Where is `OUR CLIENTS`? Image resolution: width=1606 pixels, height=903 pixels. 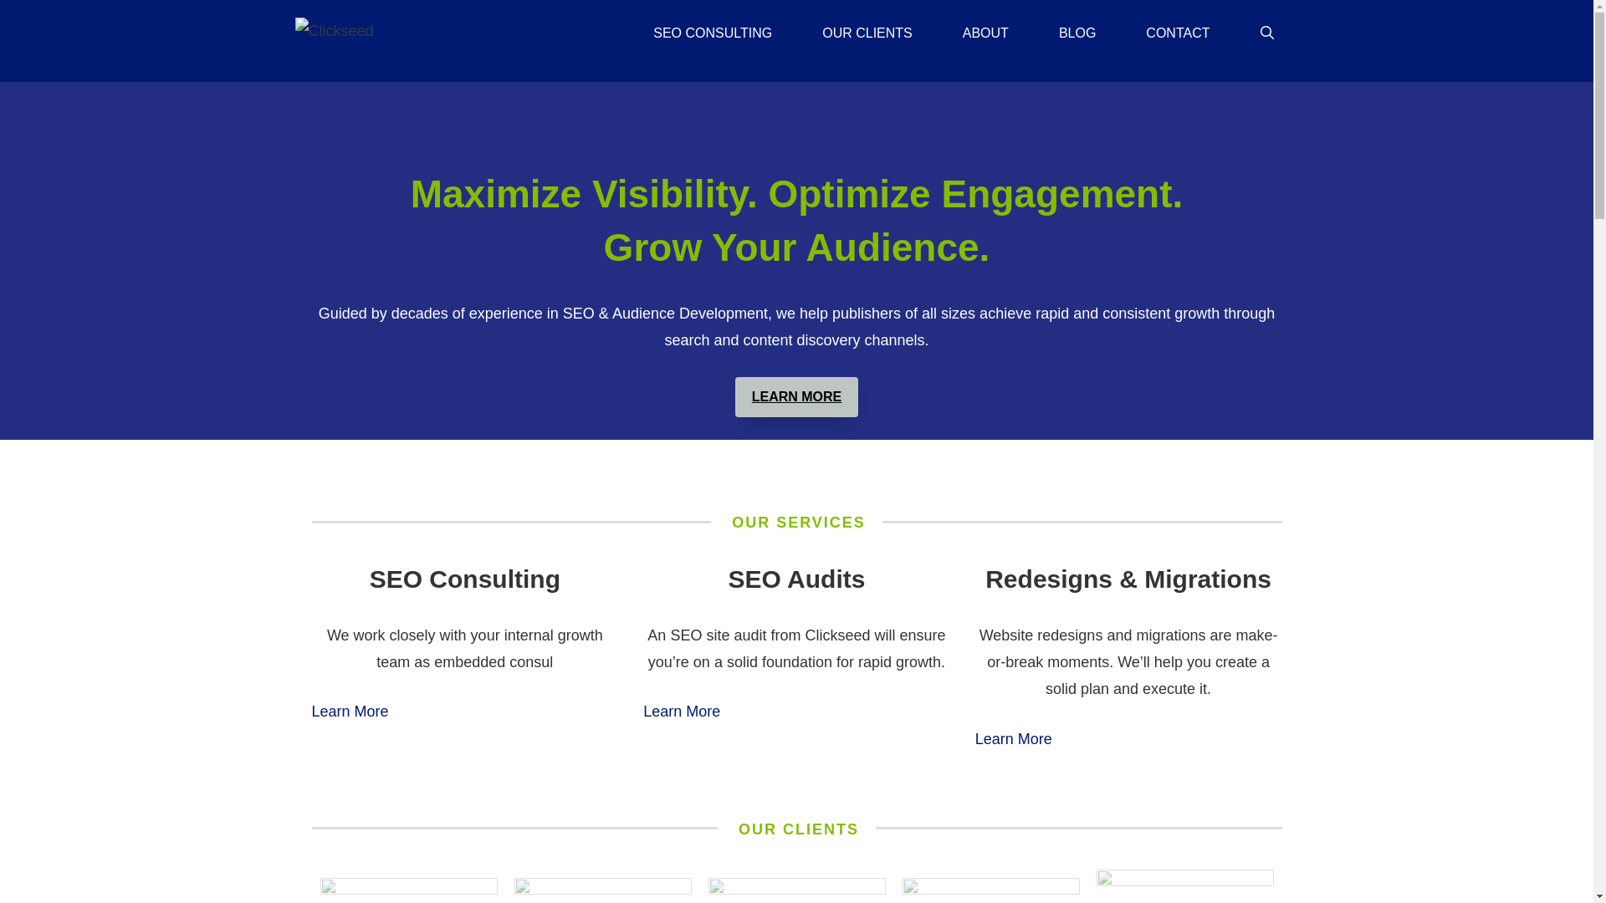 OUR CLIENTS is located at coordinates (867, 33).